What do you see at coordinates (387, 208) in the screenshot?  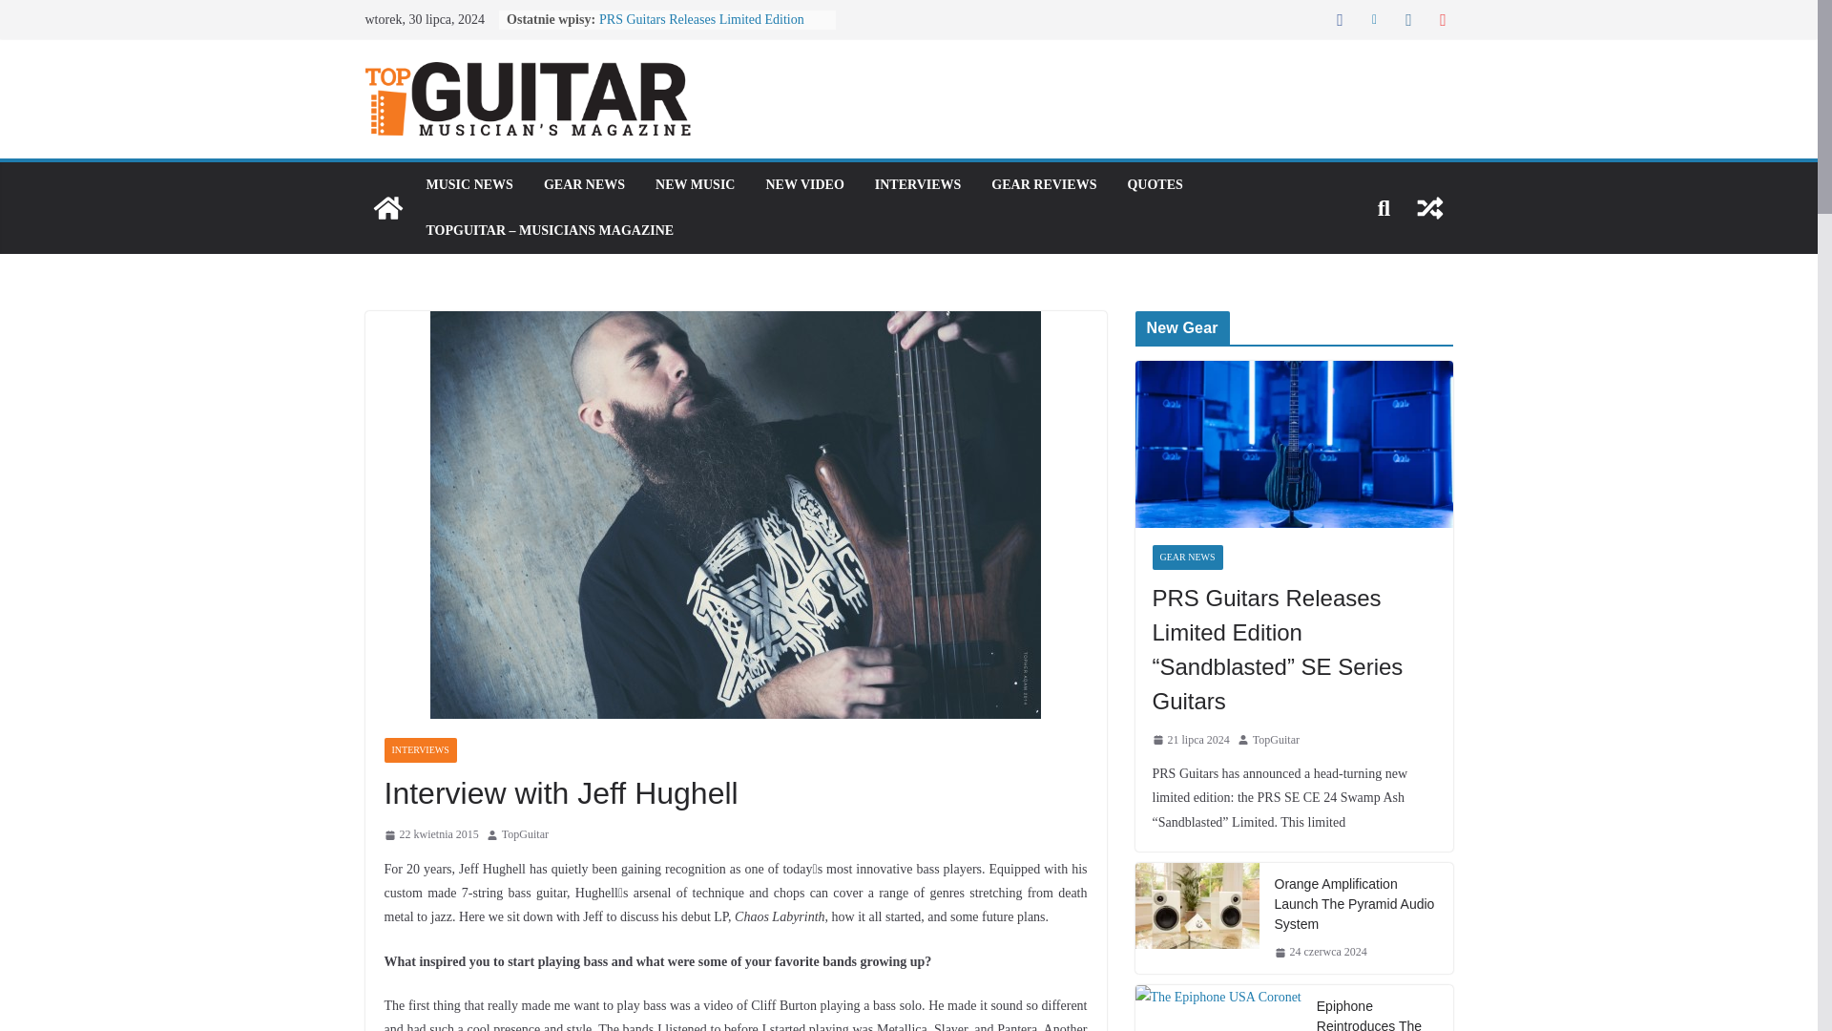 I see `TopGuitar.eu` at bounding box center [387, 208].